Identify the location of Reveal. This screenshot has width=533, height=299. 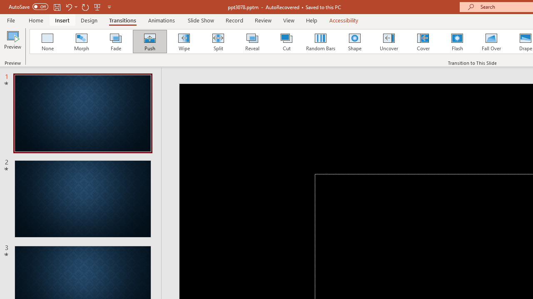
(252, 42).